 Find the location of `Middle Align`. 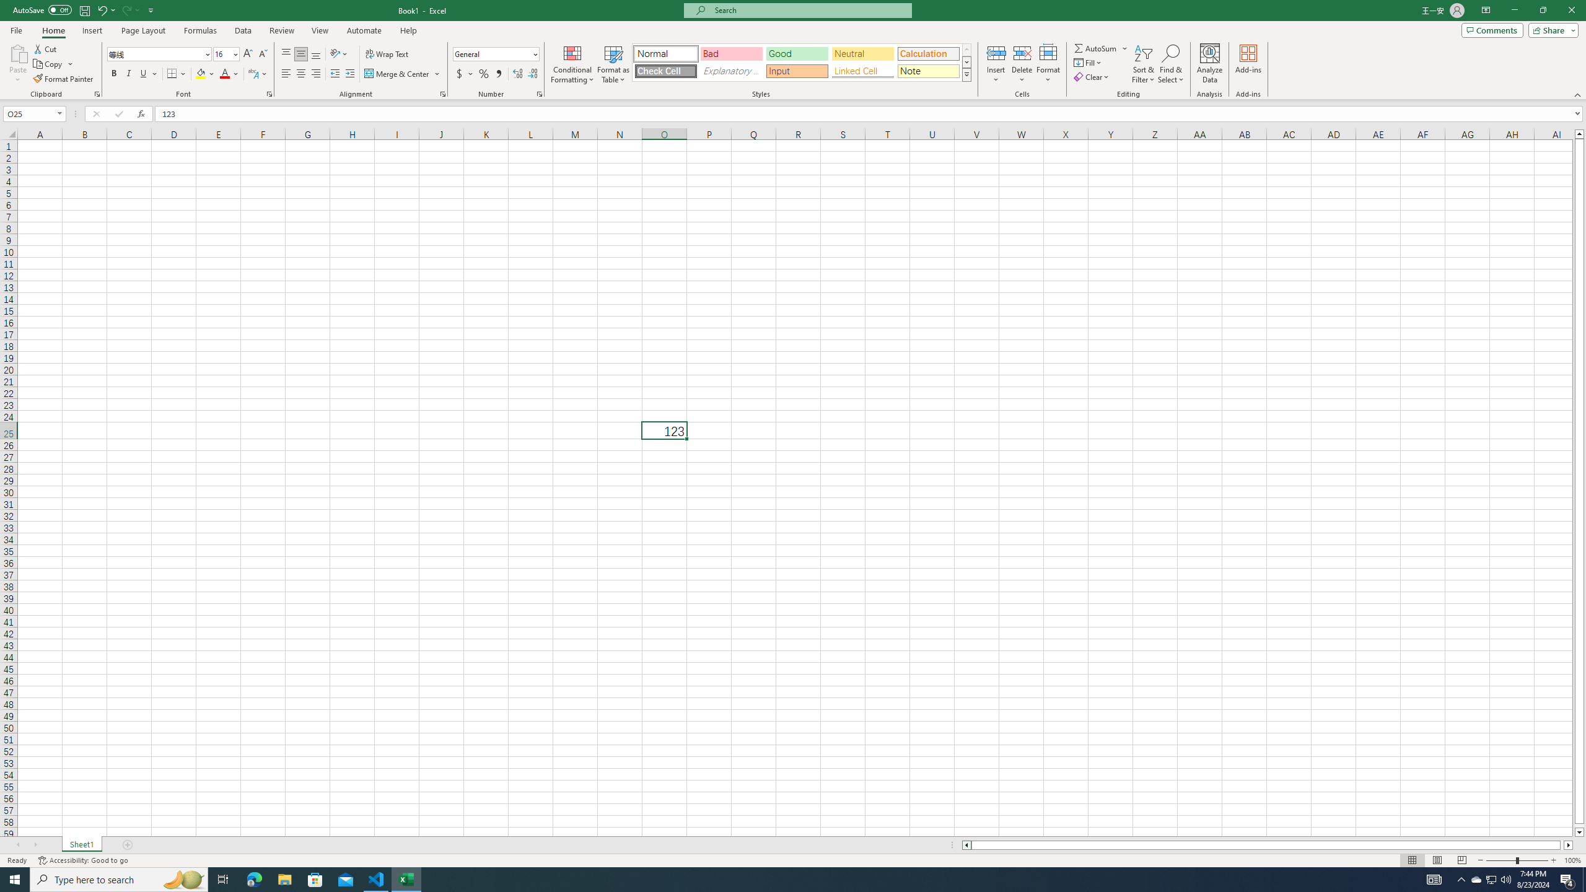

Middle Align is located at coordinates (301, 55).